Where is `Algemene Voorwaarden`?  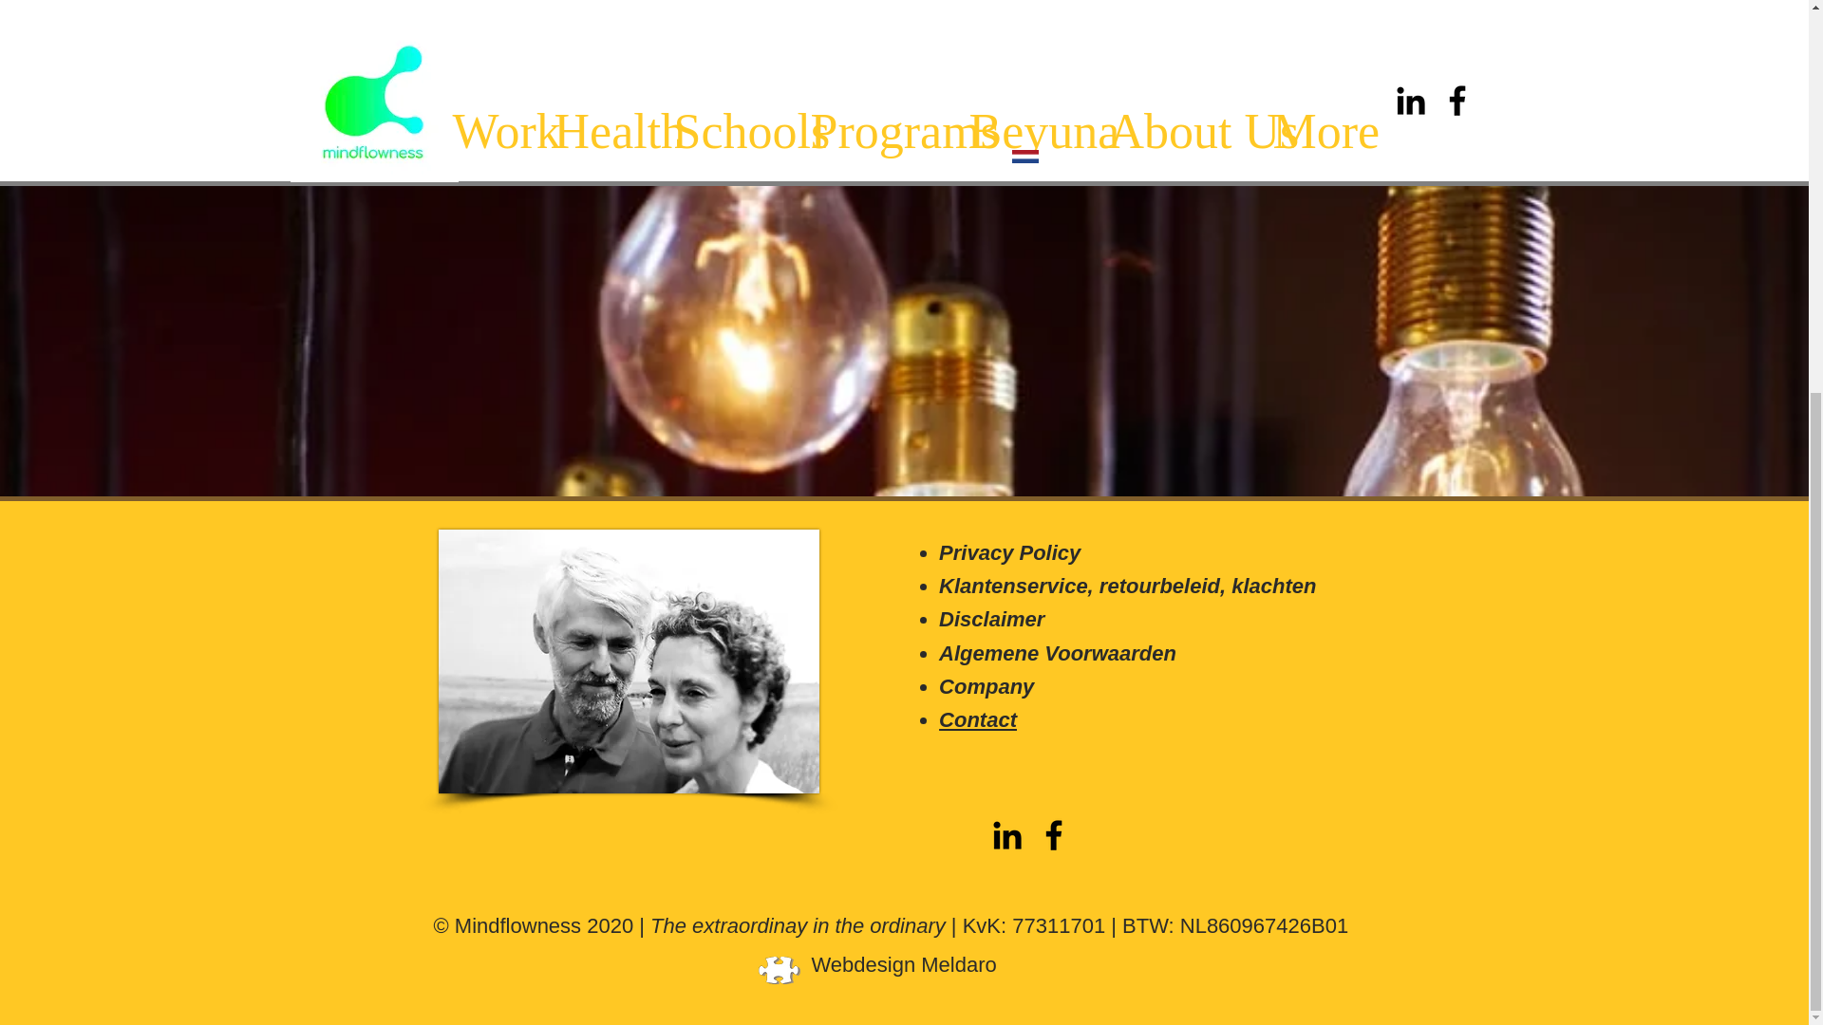 Algemene Voorwaarden is located at coordinates (1057, 653).